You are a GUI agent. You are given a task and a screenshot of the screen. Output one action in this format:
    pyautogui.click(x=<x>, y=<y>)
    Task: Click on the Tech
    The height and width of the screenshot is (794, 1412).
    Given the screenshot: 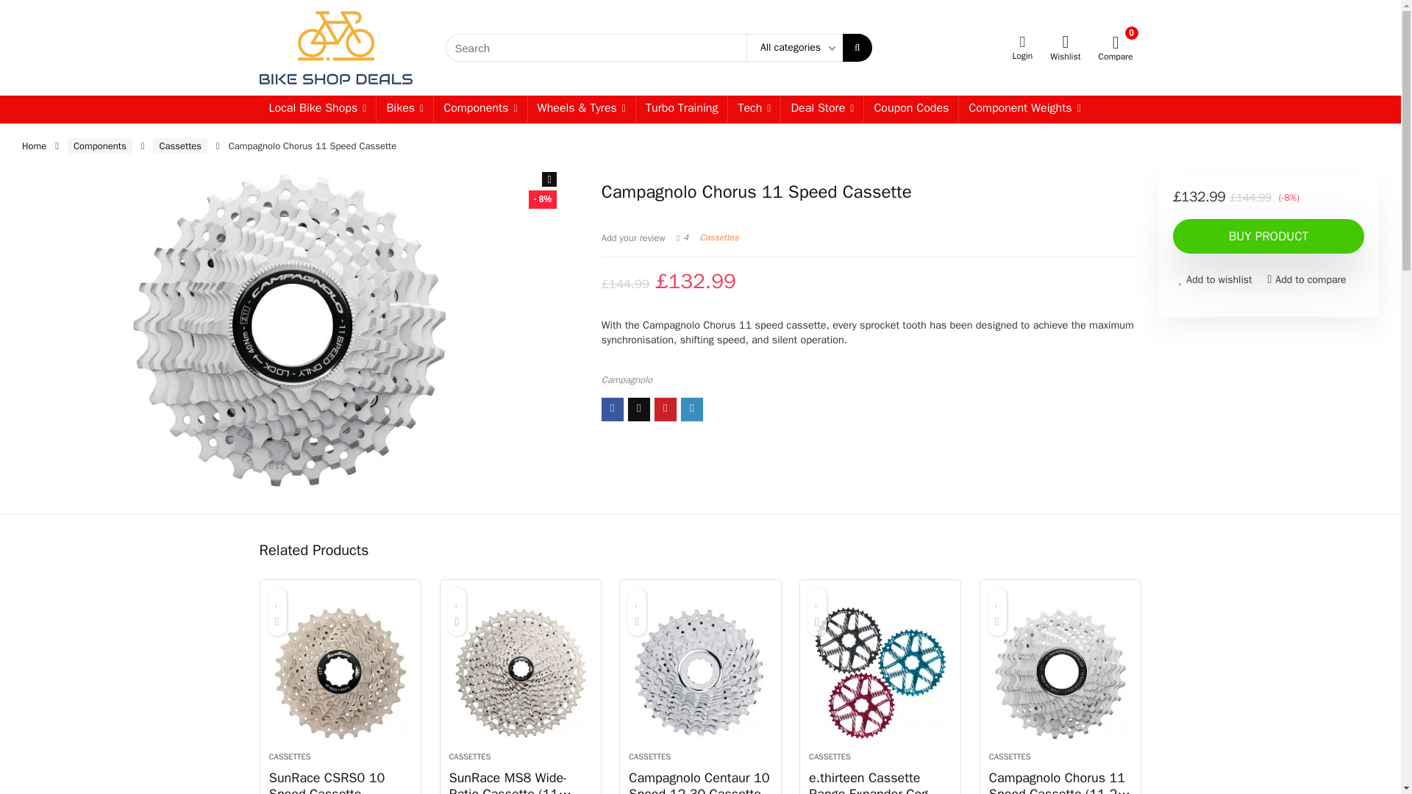 What is the action you would take?
    pyautogui.click(x=755, y=109)
    